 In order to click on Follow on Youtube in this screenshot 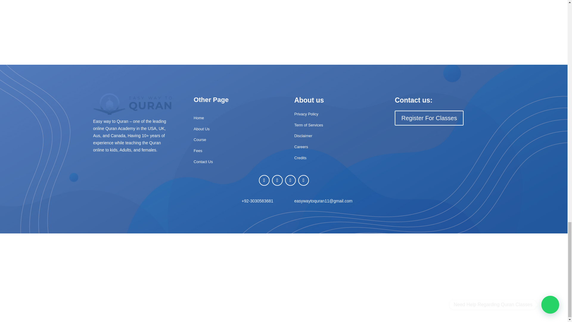, I will do `click(303, 180)`.